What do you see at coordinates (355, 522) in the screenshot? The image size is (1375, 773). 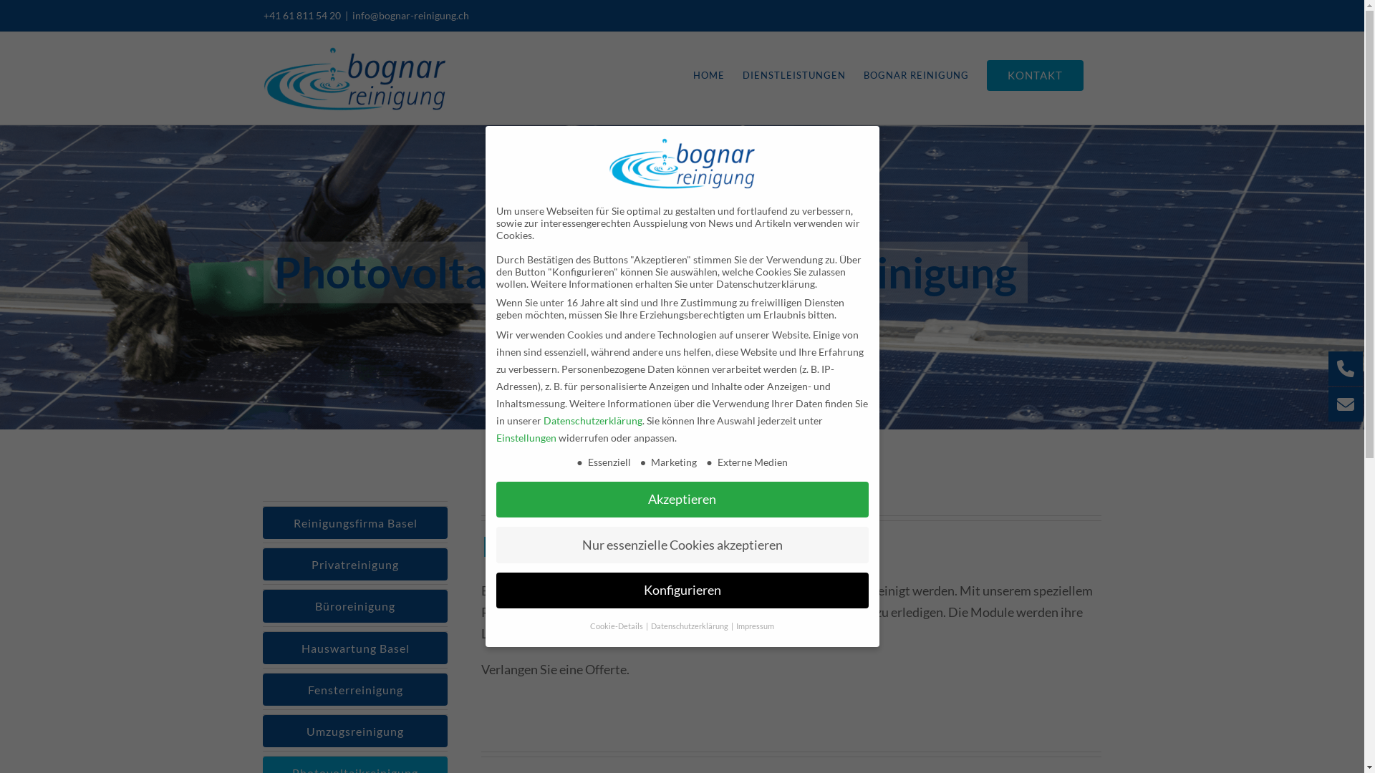 I see `Reinigungsfirma Basel` at bounding box center [355, 522].